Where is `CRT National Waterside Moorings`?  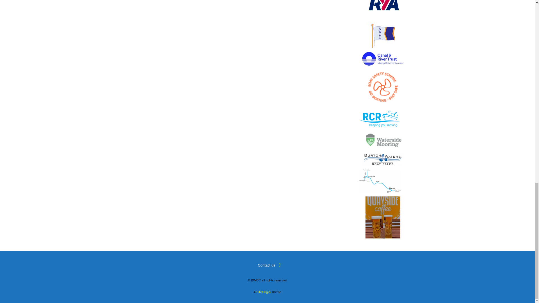
CRT National Waterside Moorings is located at coordinates (383, 140).